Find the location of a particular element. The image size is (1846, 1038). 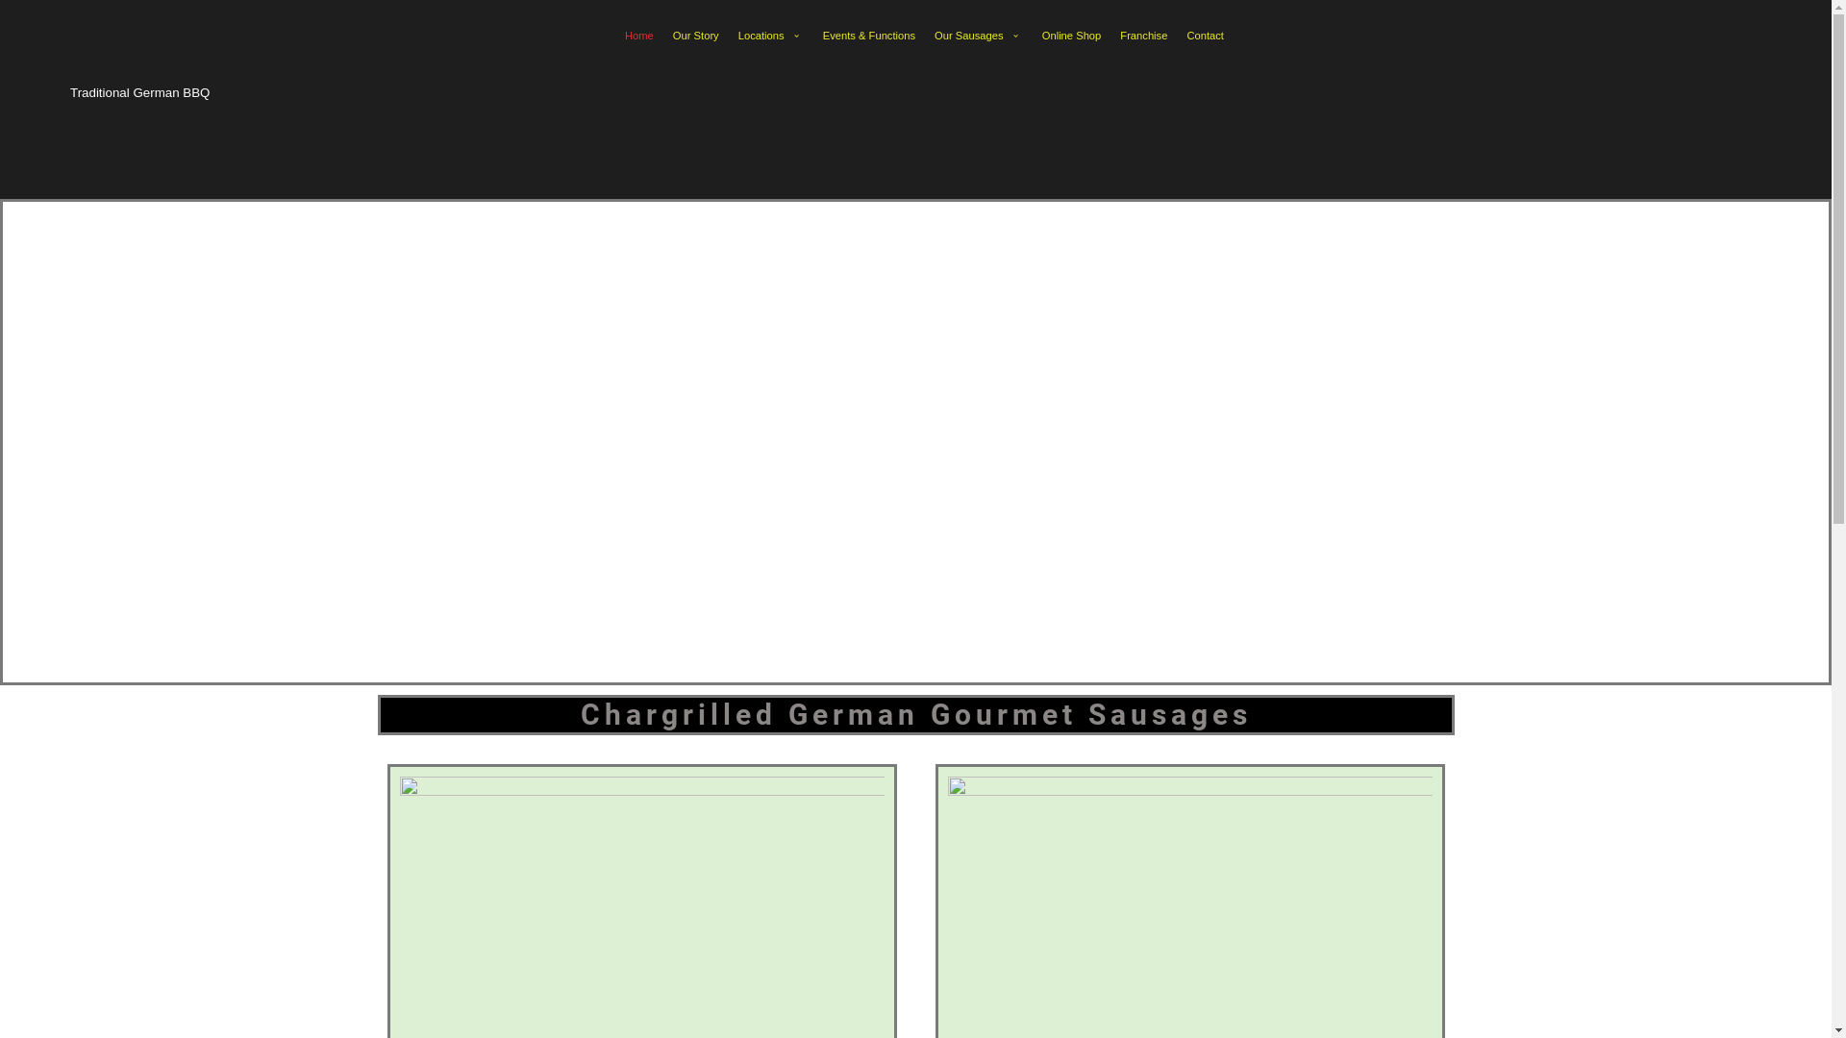

Our Sausages is located at coordinates (979, 37).